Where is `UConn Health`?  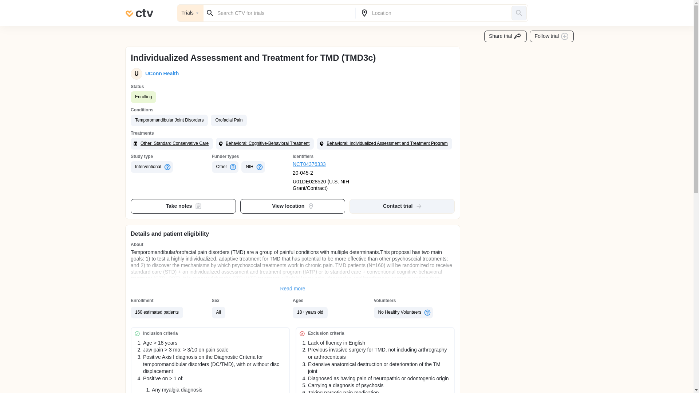 UConn Health is located at coordinates (161, 74).